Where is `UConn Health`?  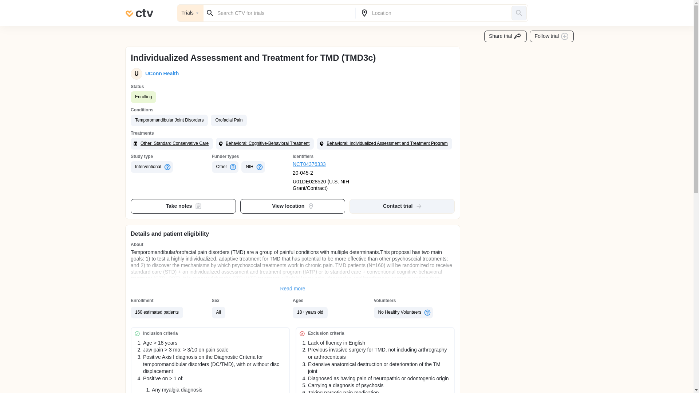 UConn Health is located at coordinates (161, 74).